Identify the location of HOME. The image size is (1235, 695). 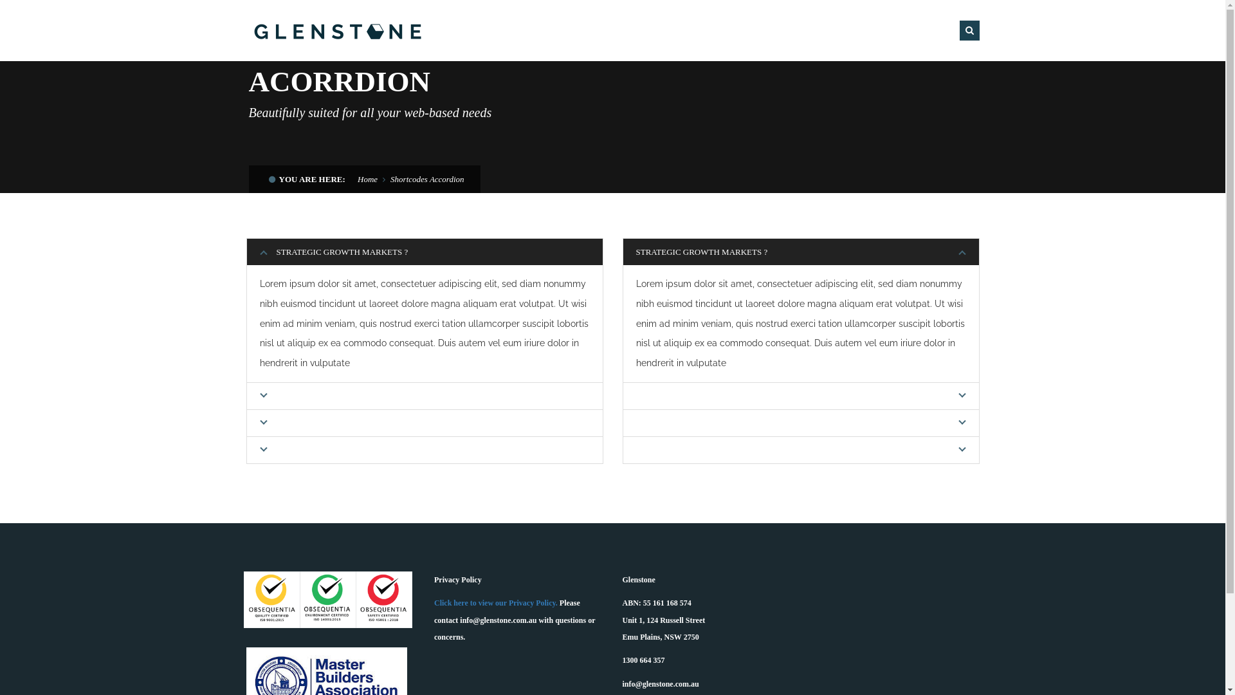
(528, 31).